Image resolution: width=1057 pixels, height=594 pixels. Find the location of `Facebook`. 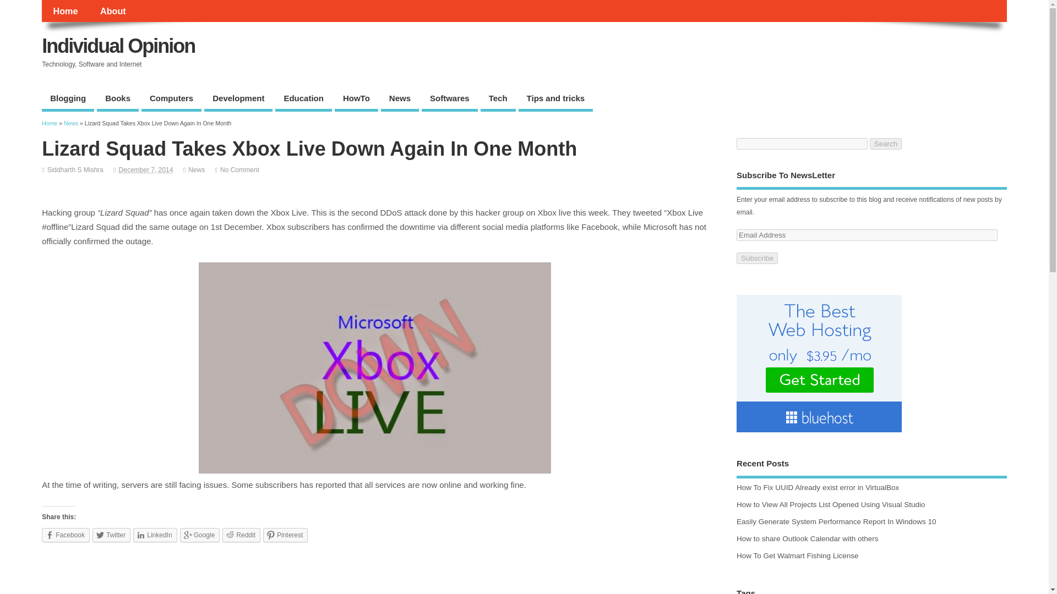

Facebook is located at coordinates (66, 535).